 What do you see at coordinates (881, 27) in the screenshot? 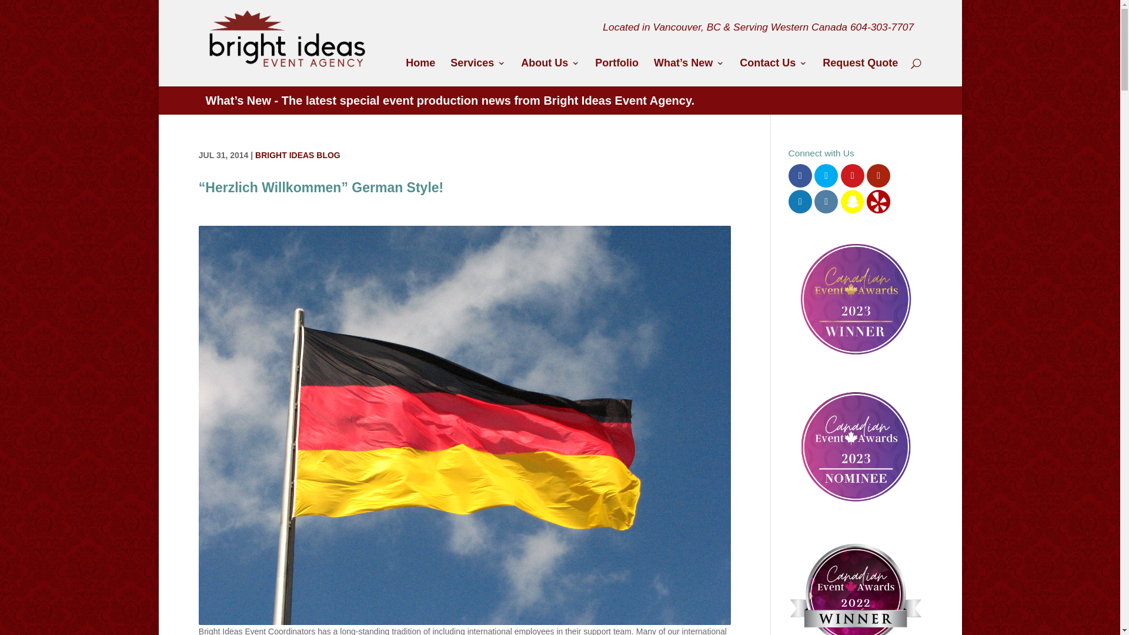
I see `604-303-7707` at bounding box center [881, 27].